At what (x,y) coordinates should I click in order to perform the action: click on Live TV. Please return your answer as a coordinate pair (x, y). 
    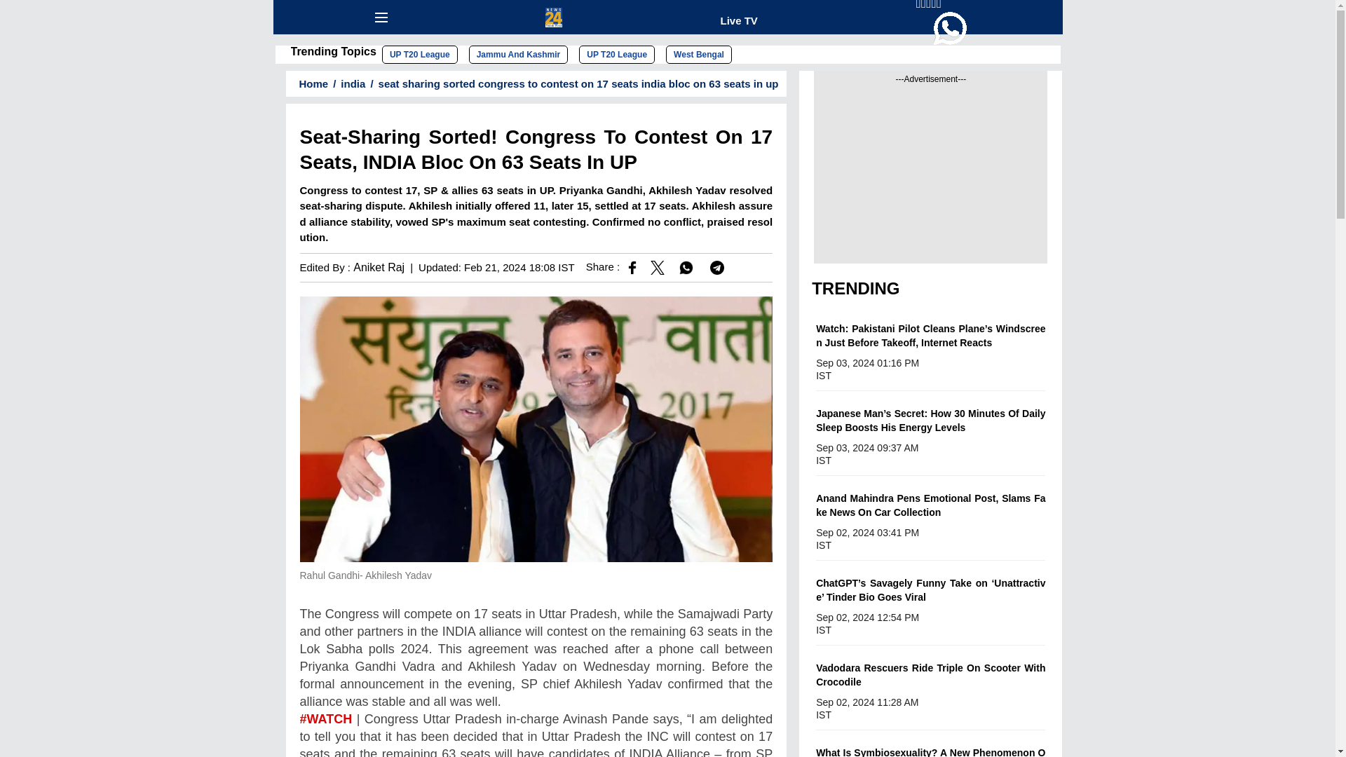
    Looking at the image, I should click on (738, 20).